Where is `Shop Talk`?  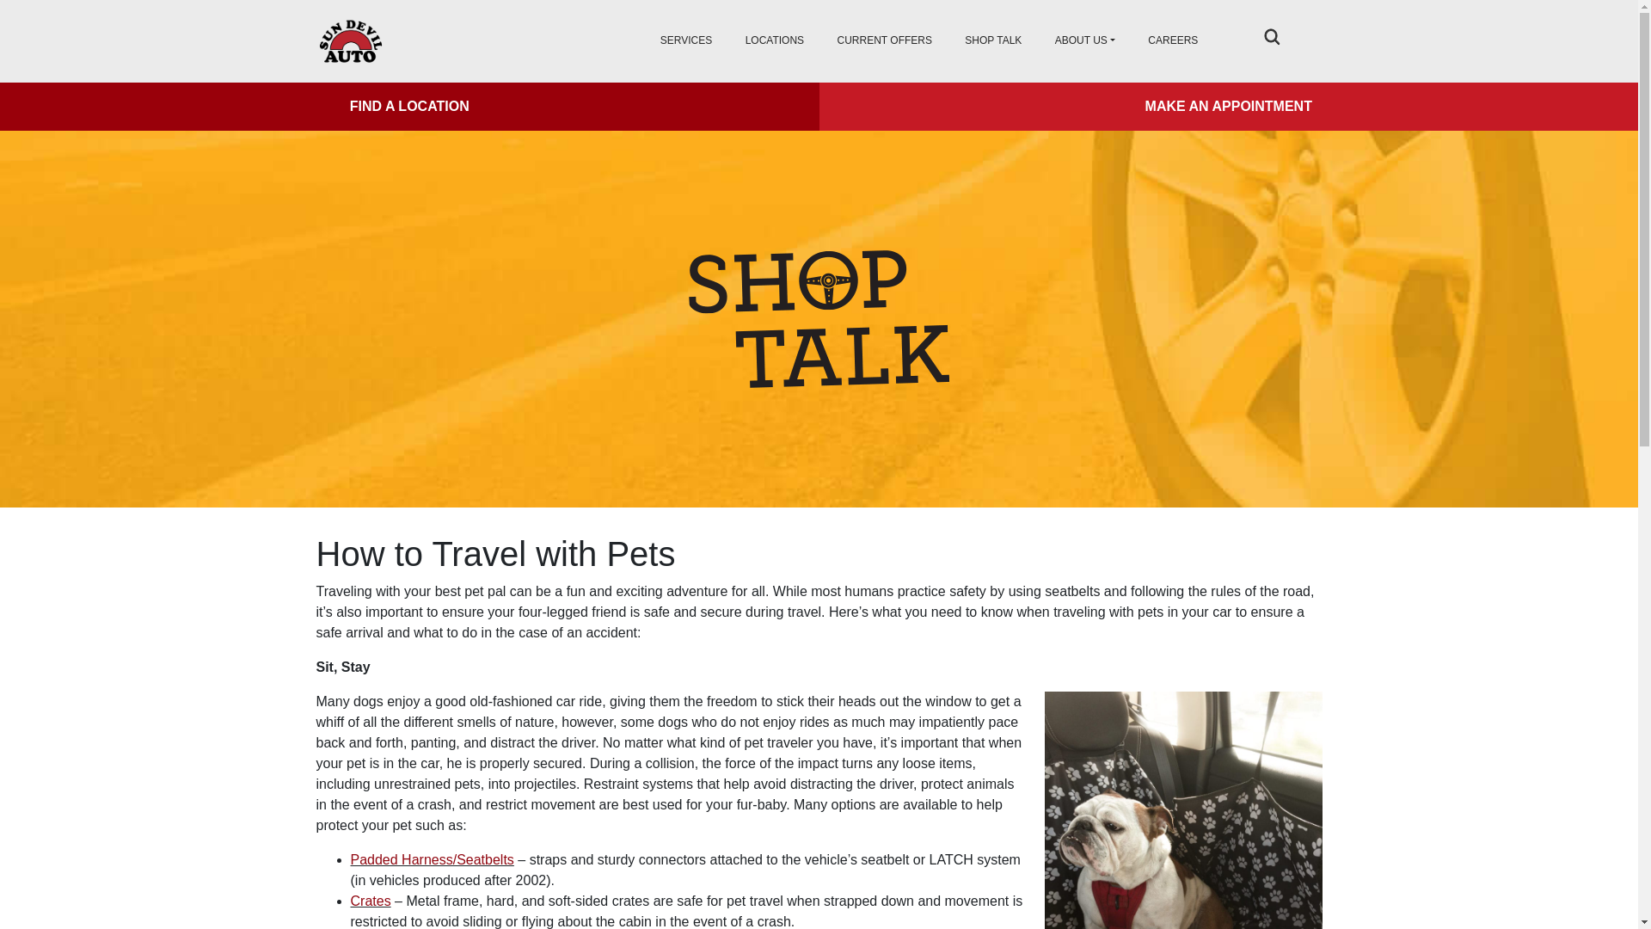 Shop Talk is located at coordinates (992, 41).